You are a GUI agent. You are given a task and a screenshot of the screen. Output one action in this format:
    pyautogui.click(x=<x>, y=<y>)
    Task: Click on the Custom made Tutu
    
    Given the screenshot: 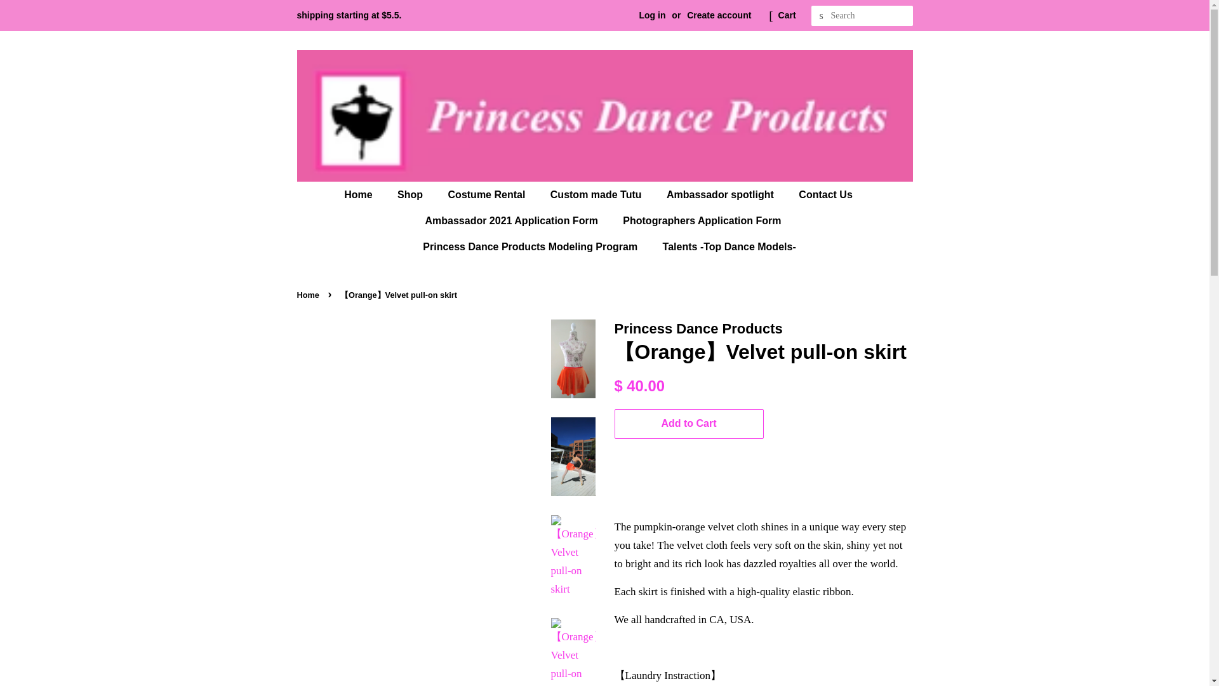 What is the action you would take?
    pyautogui.click(x=598, y=194)
    